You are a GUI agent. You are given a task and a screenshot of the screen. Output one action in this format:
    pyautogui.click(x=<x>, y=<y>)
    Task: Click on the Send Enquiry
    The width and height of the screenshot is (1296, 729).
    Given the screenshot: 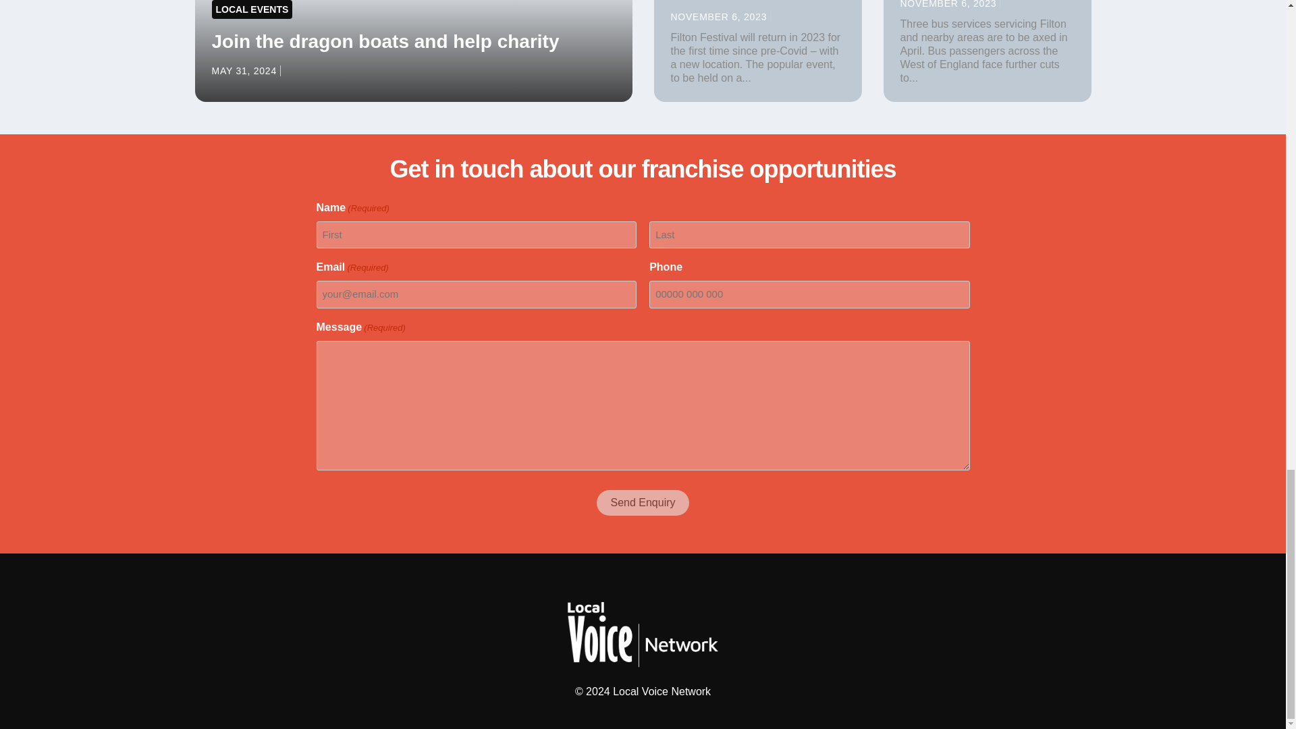 What is the action you would take?
    pyautogui.click(x=642, y=502)
    